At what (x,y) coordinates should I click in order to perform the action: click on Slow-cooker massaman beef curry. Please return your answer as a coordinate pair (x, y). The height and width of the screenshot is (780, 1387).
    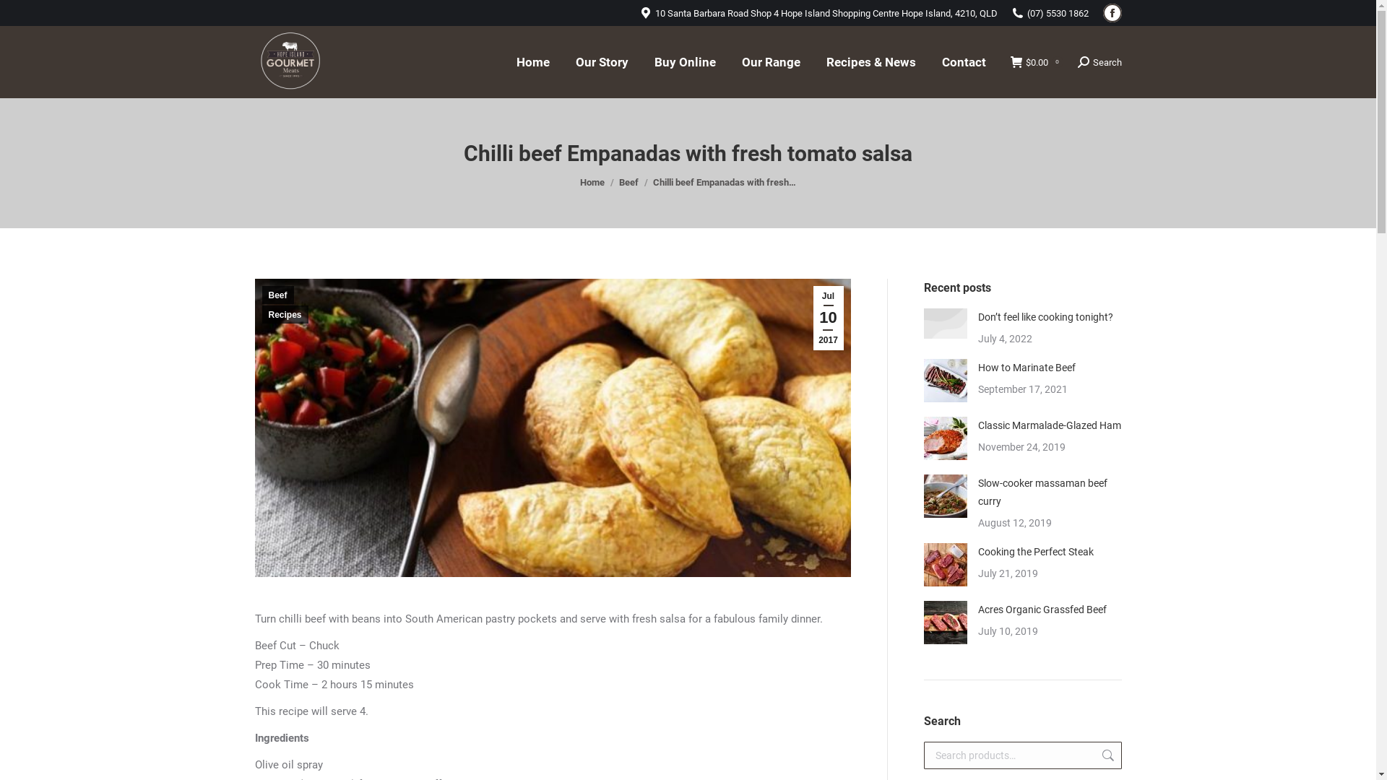
    Looking at the image, I should click on (1050, 493).